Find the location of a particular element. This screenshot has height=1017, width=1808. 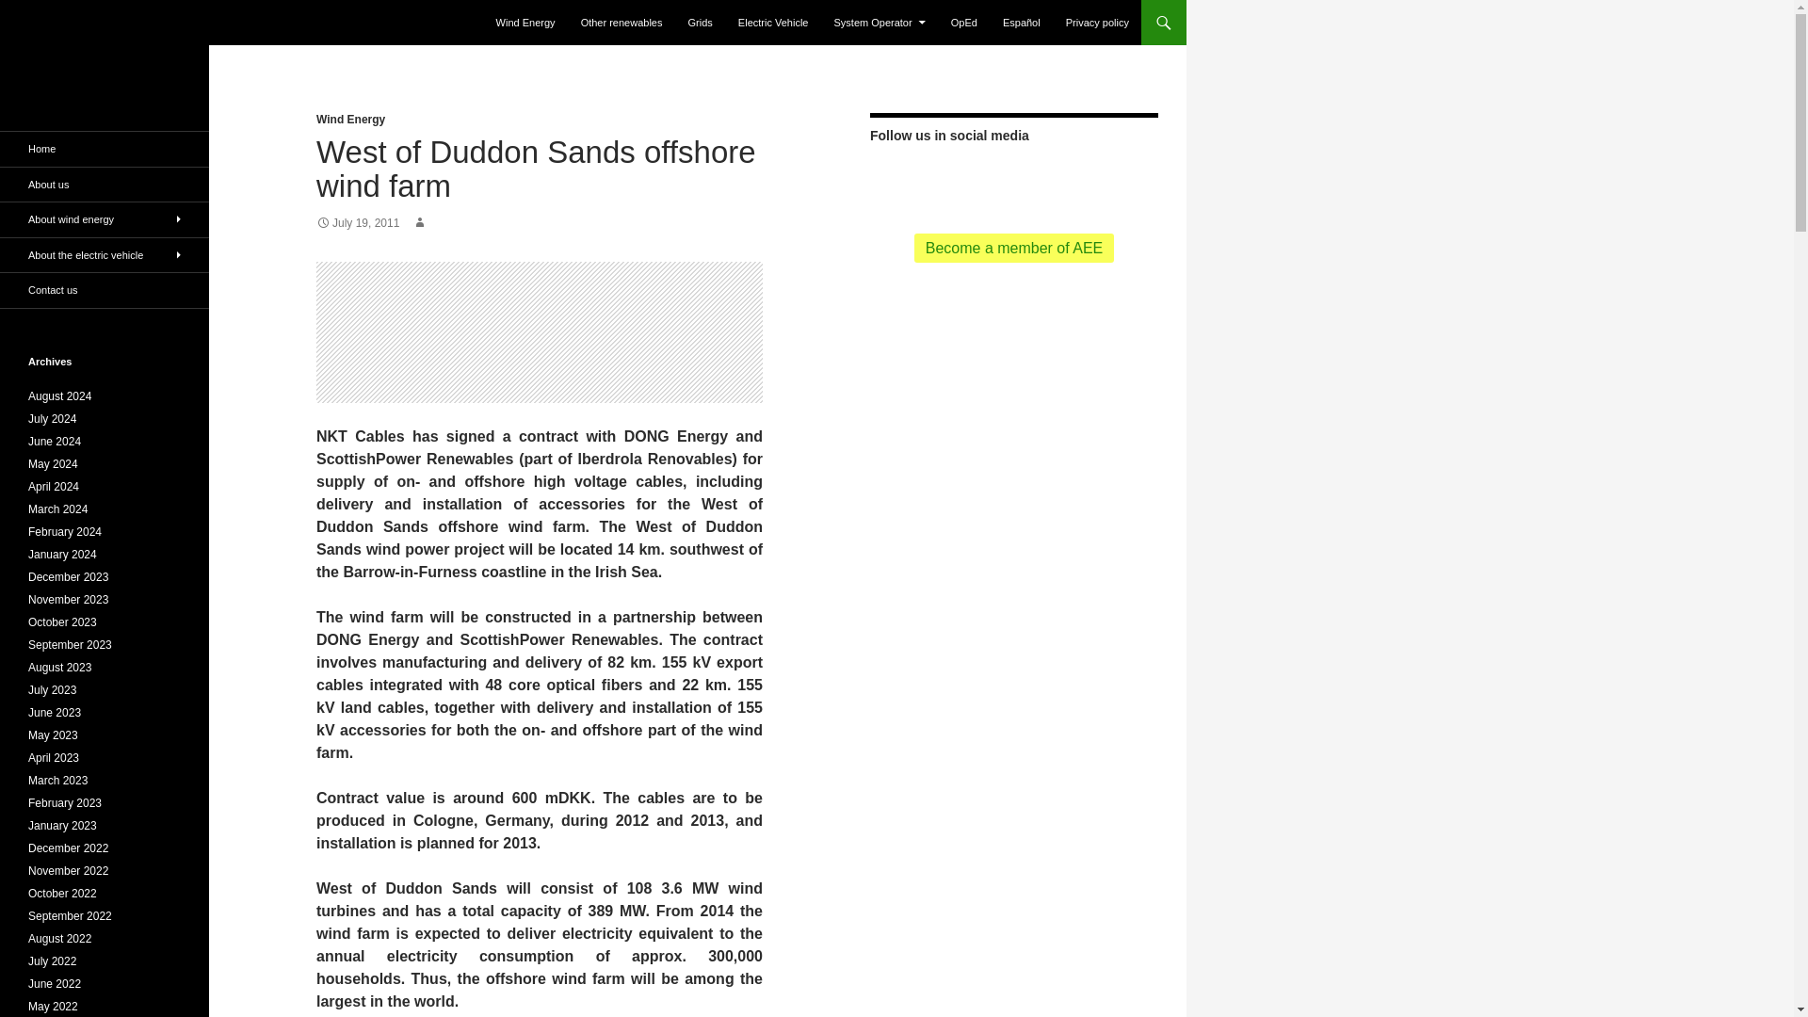

youtube is located at coordinates (984, 179).